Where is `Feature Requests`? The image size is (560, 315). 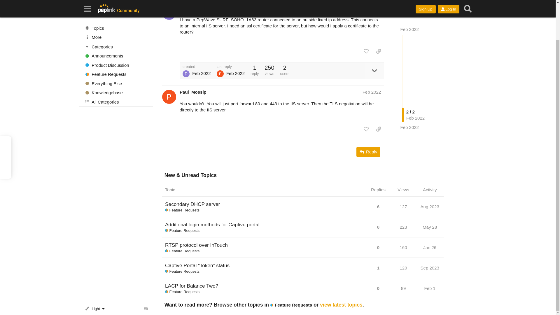 Feature Requests is located at coordinates (116, 33).